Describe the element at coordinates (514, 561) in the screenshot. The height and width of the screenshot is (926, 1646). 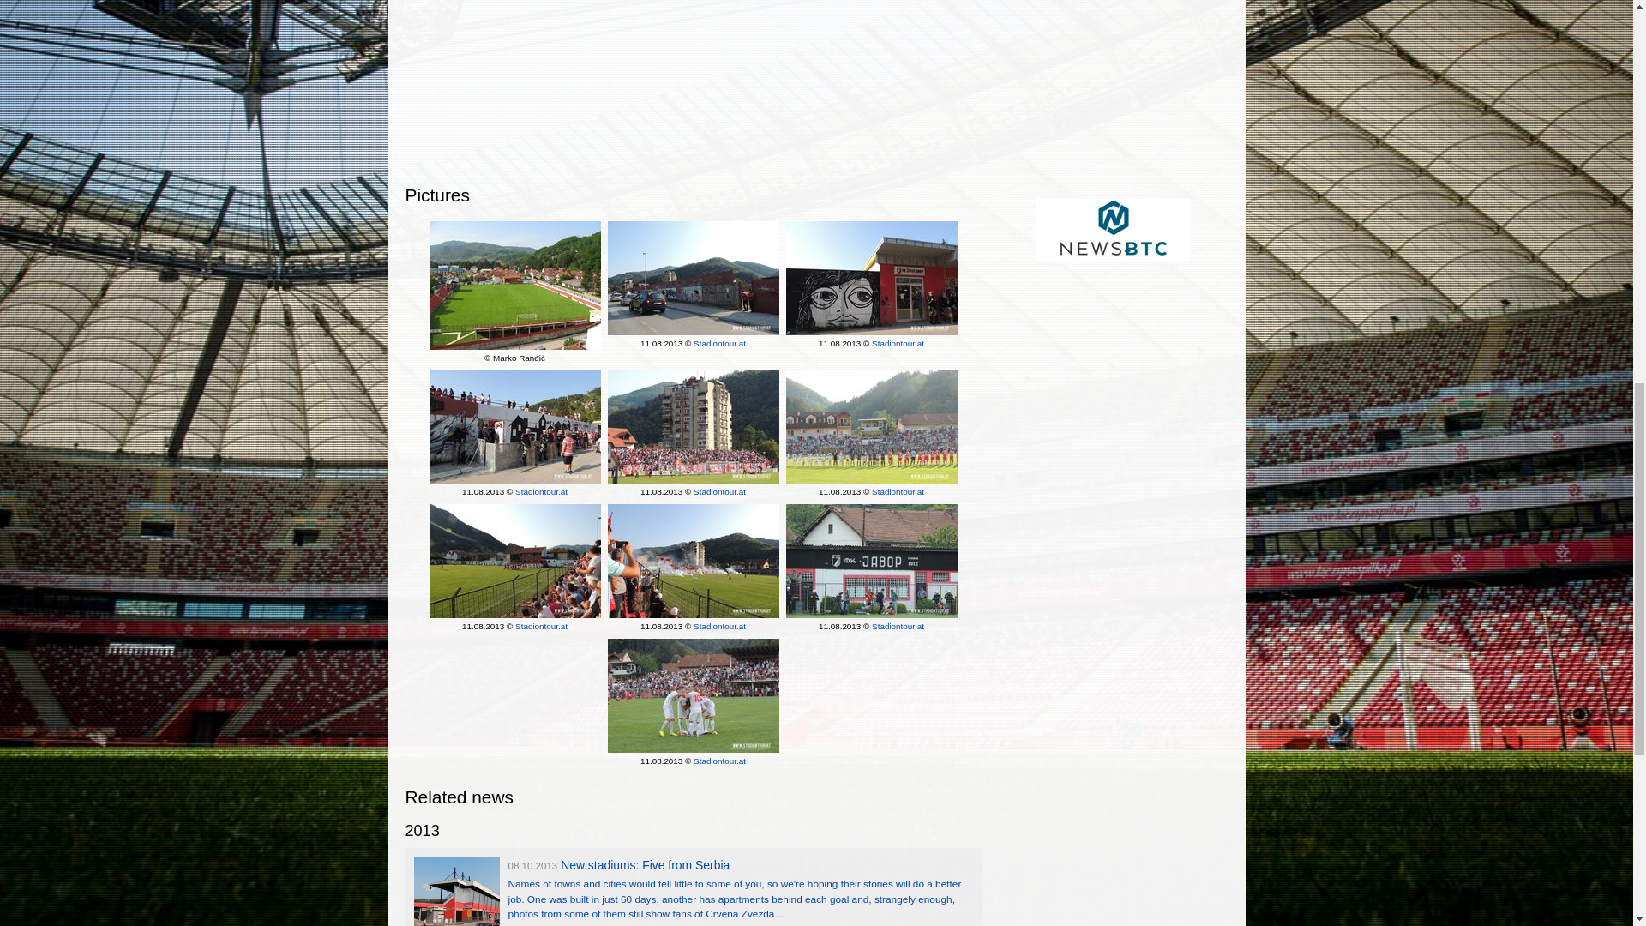
I see `Stadion kraj Moravice: 500x750px, 68 kB` at that location.